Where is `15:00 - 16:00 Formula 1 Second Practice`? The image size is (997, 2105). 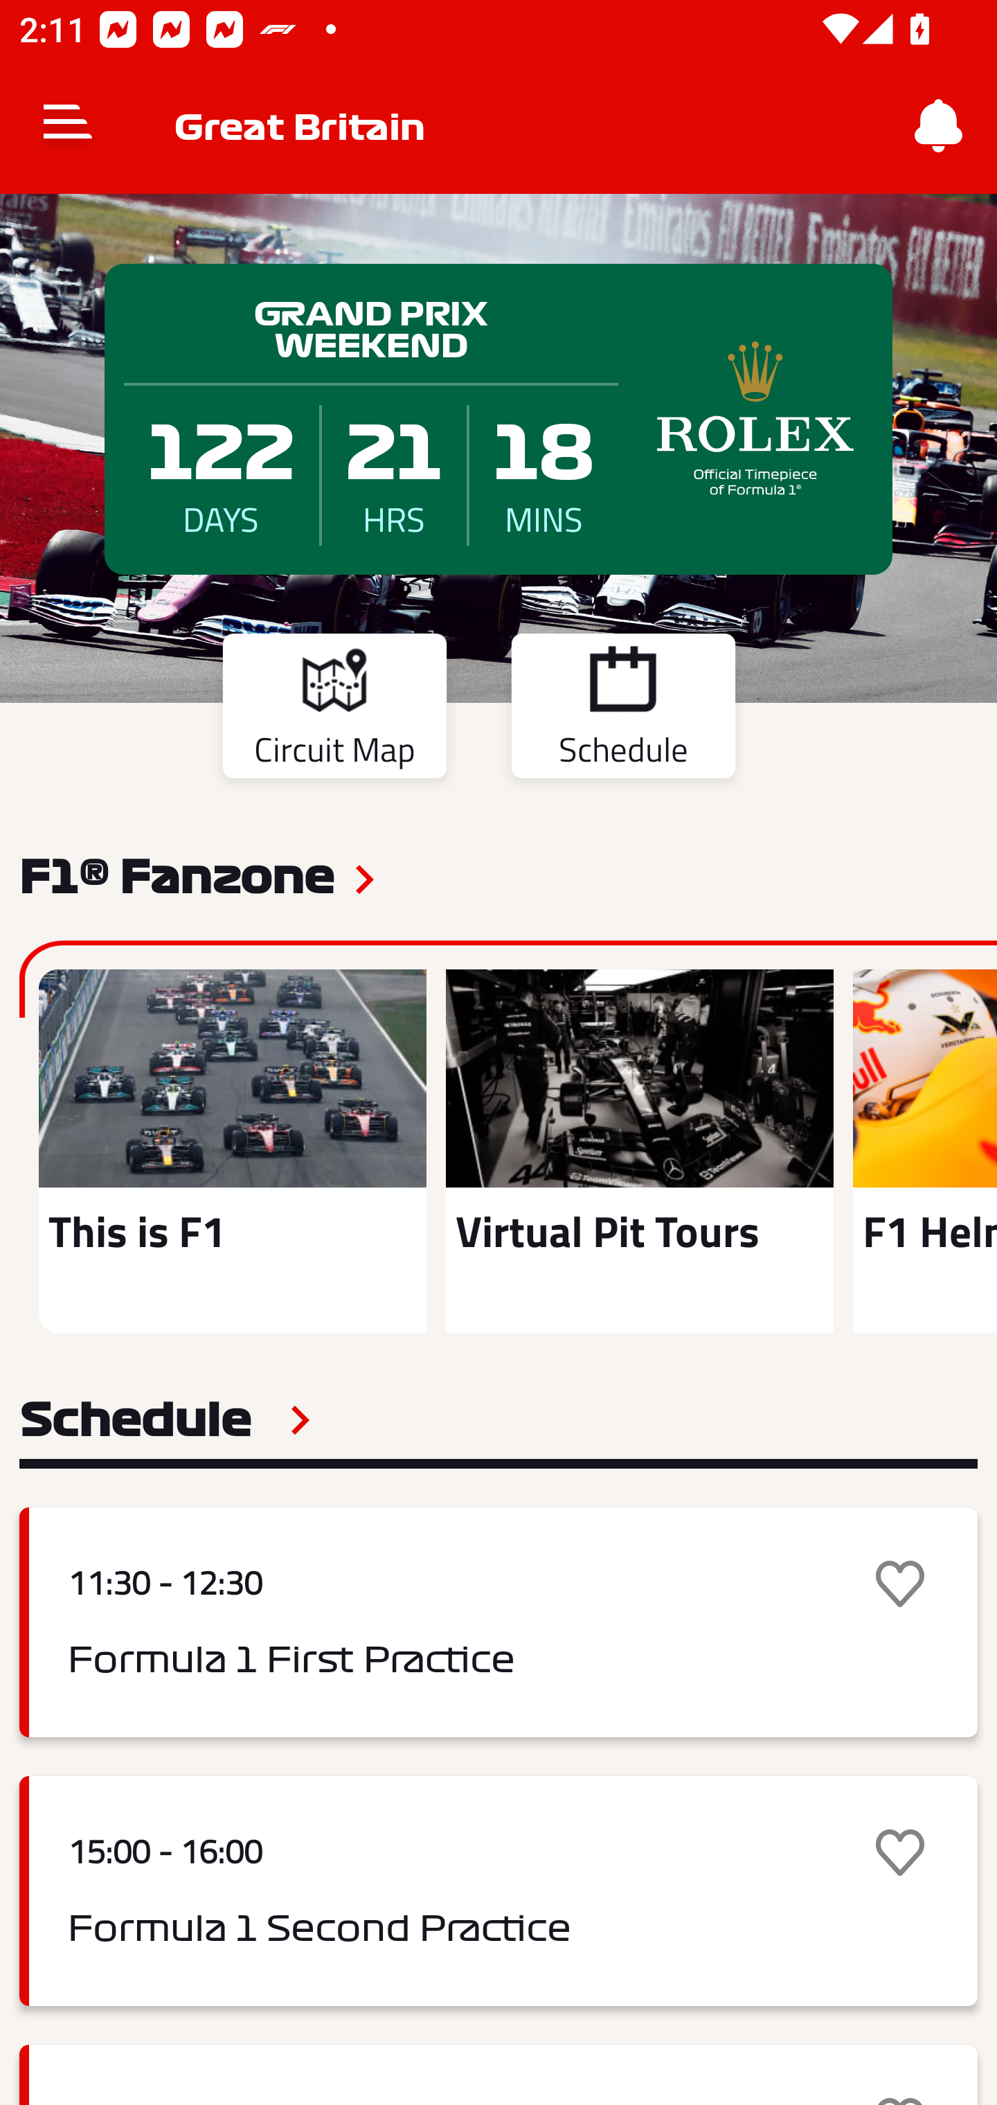
15:00 - 16:00 Formula 1 Second Practice is located at coordinates (498, 1891).